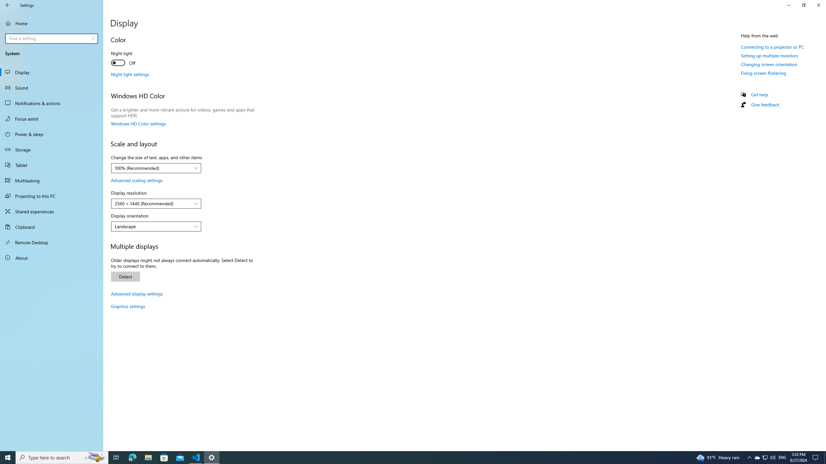  Describe the element at coordinates (803, 5) in the screenshot. I see `Restore Settings` at that location.